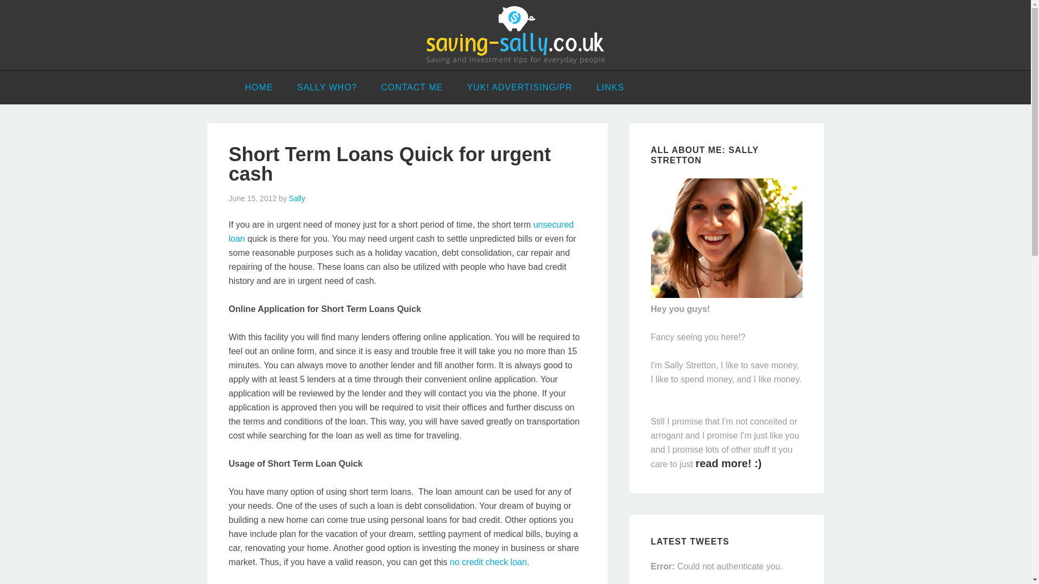 This screenshot has width=1039, height=584. I want to click on Sally, so click(297, 198).